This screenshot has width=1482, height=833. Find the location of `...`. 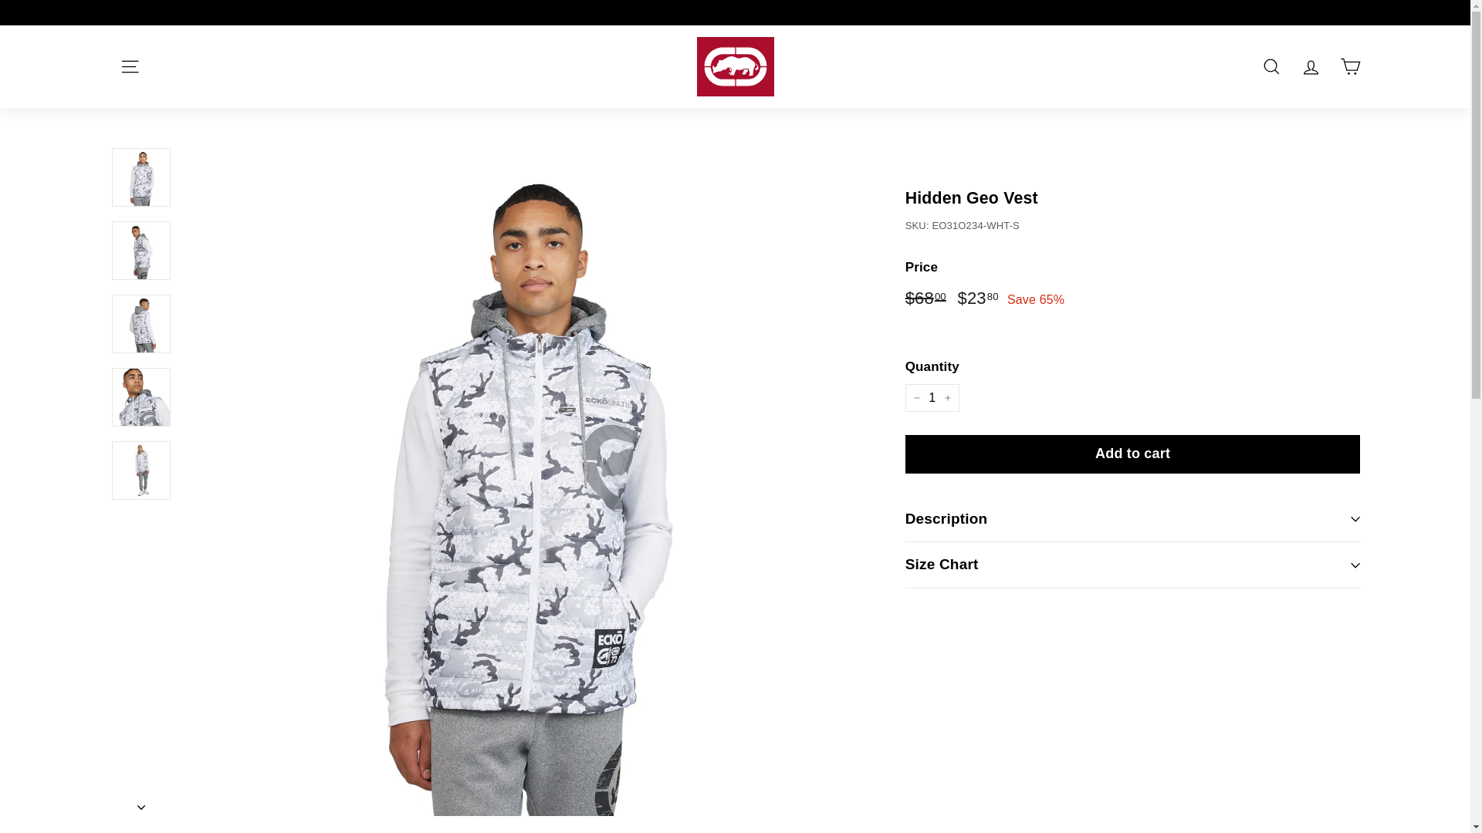

... is located at coordinates (128, 66).